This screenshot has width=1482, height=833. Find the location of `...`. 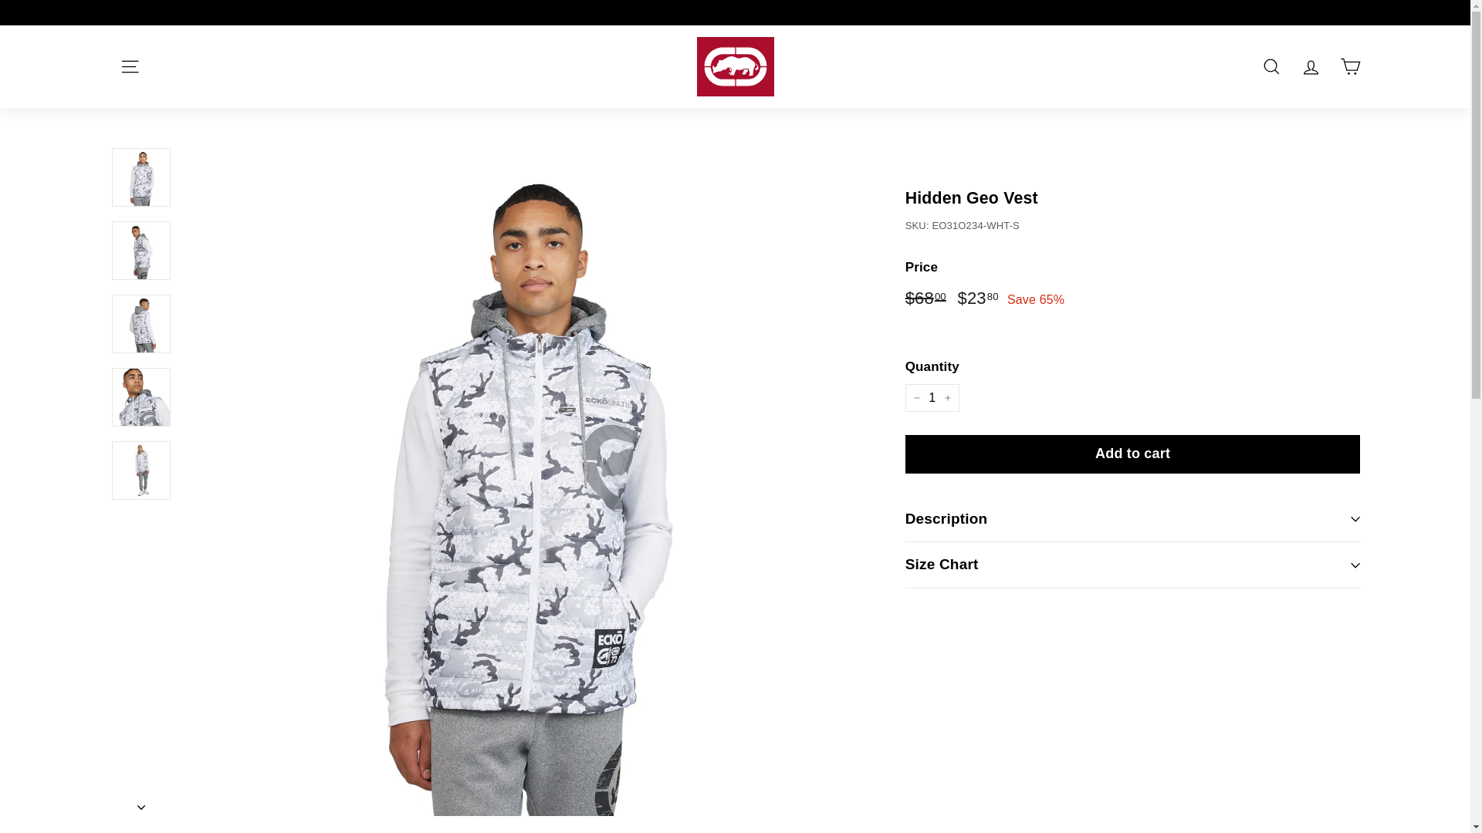

... is located at coordinates (128, 66).